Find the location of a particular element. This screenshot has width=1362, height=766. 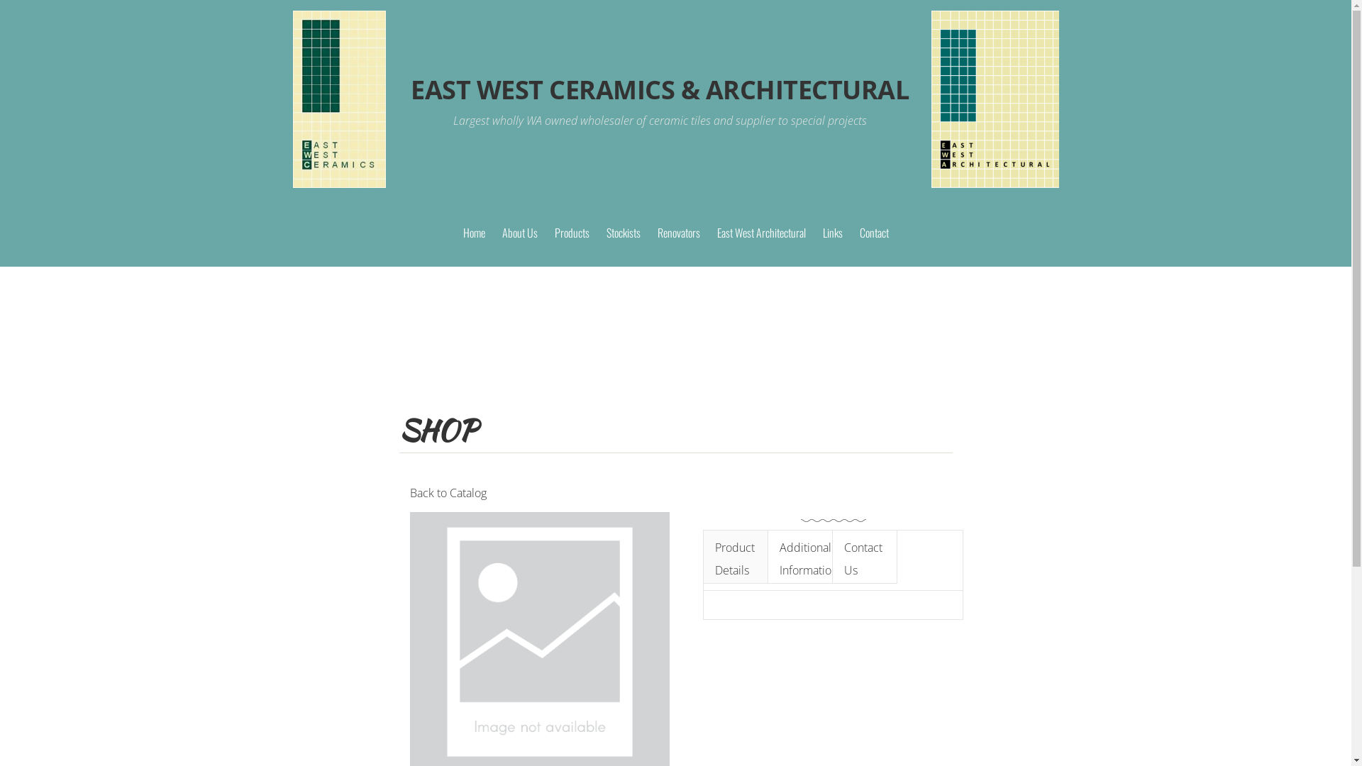

Stockists is located at coordinates (623, 233).